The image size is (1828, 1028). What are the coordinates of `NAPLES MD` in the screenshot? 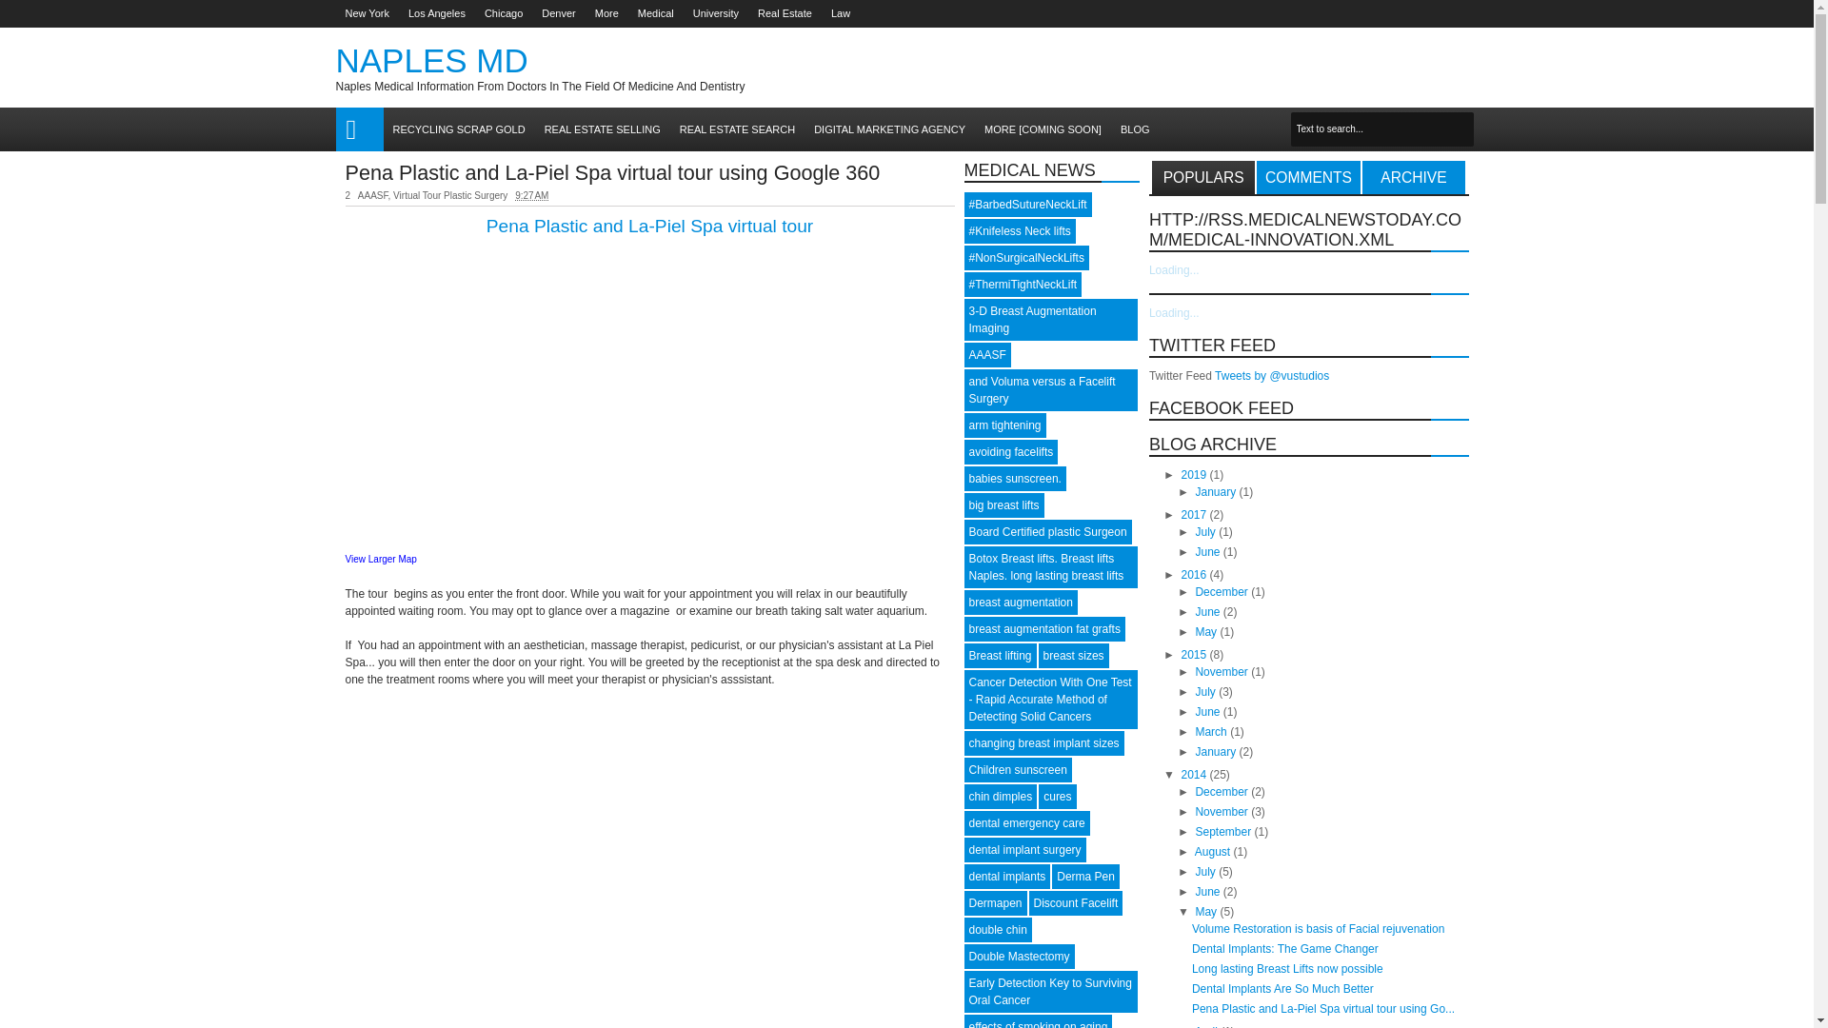 It's located at (430, 61).